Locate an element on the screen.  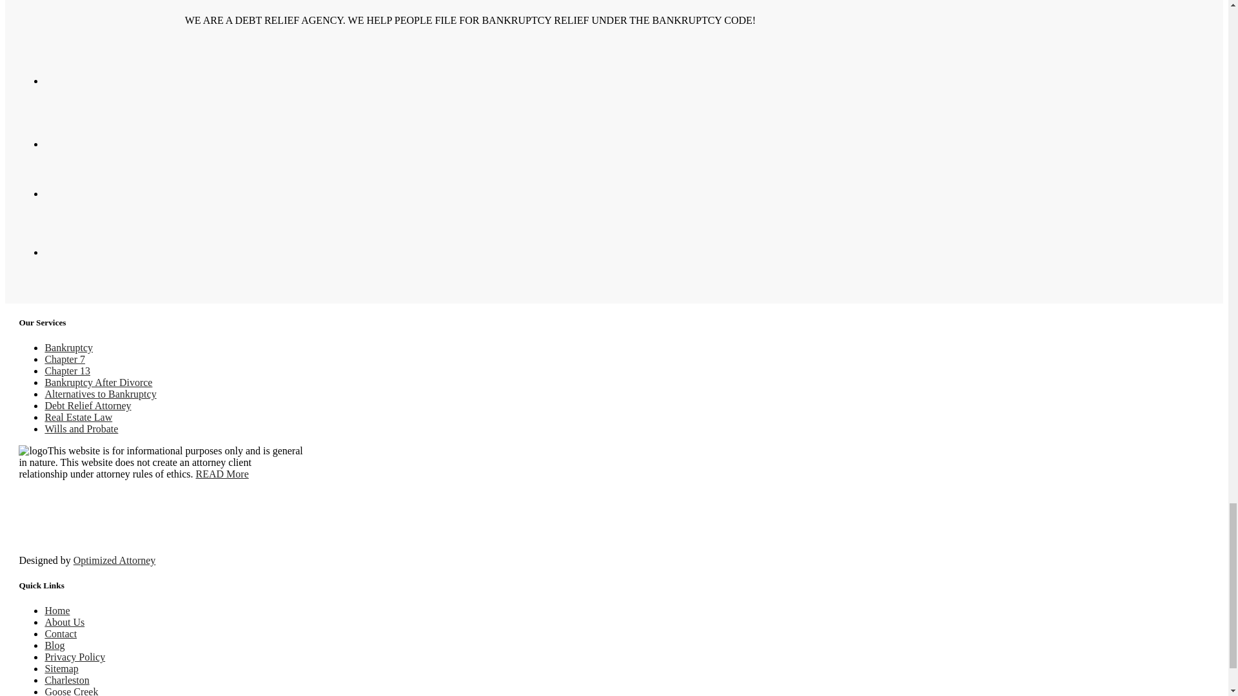
Alternatives to Bankruptcy is located at coordinates (100, 393).